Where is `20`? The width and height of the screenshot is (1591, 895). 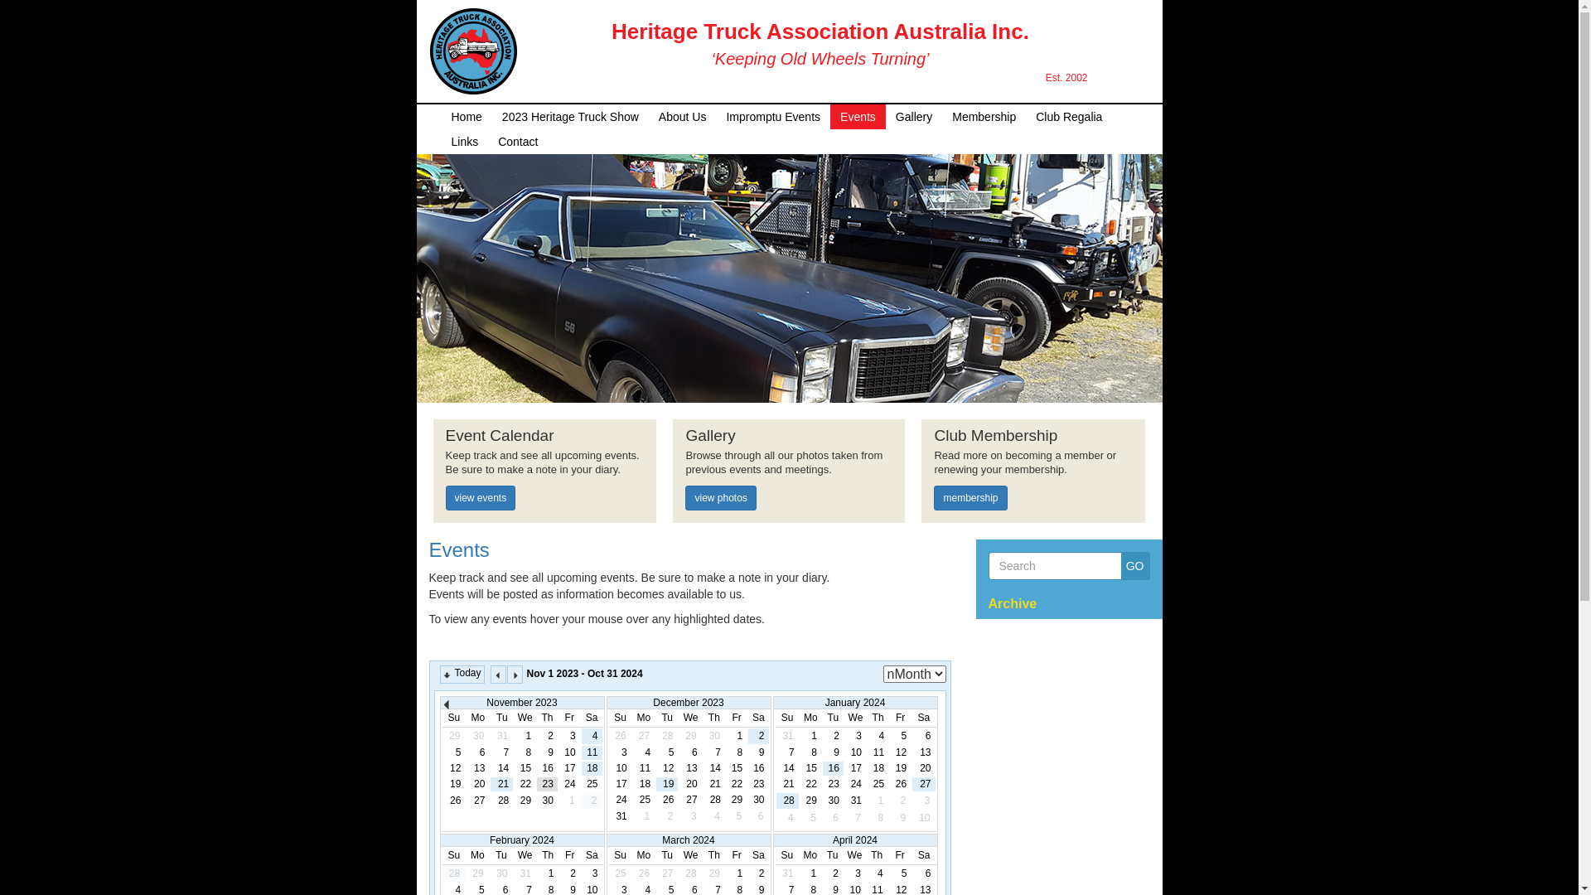
20 is located at coordinates (923, 769).